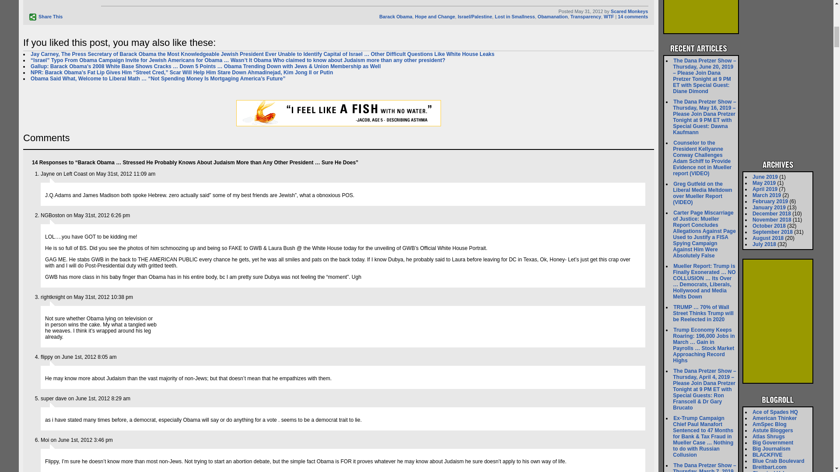  I want to click on Barack Obama, so click(395, 17).